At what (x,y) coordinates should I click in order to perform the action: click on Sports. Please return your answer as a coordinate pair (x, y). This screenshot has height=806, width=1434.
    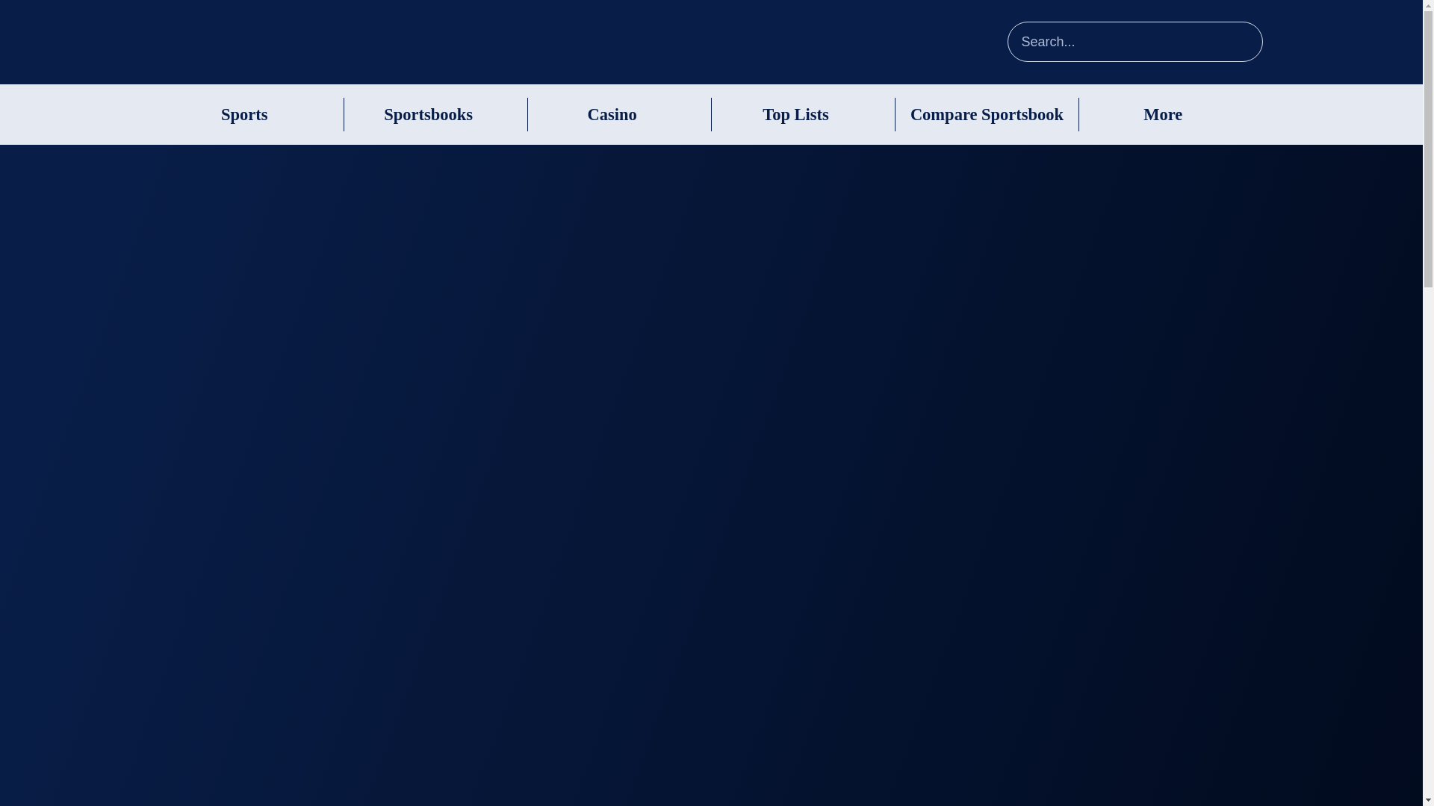
    Looking at the image, I should click on (244, 115).